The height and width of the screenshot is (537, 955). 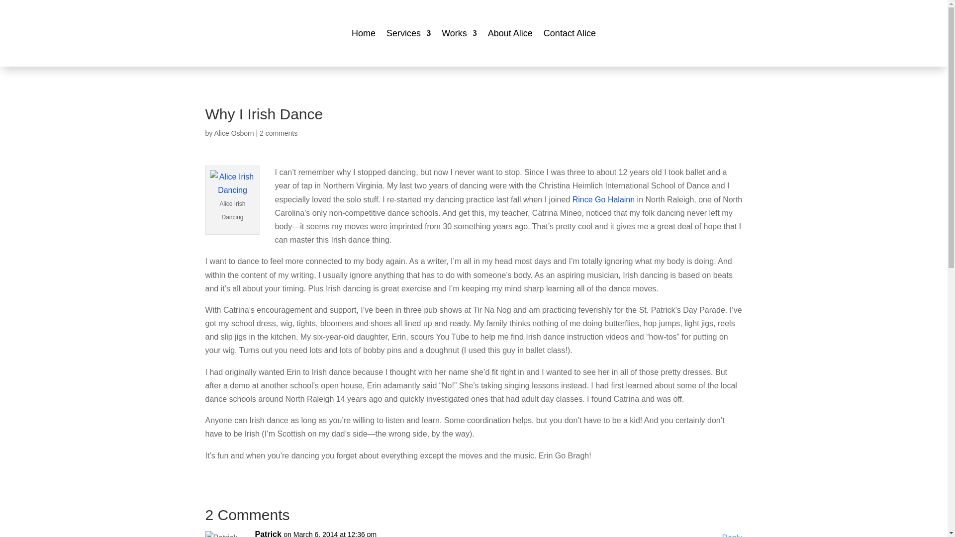 I want to click on Alice Osborn, so click(x=234, y=133).